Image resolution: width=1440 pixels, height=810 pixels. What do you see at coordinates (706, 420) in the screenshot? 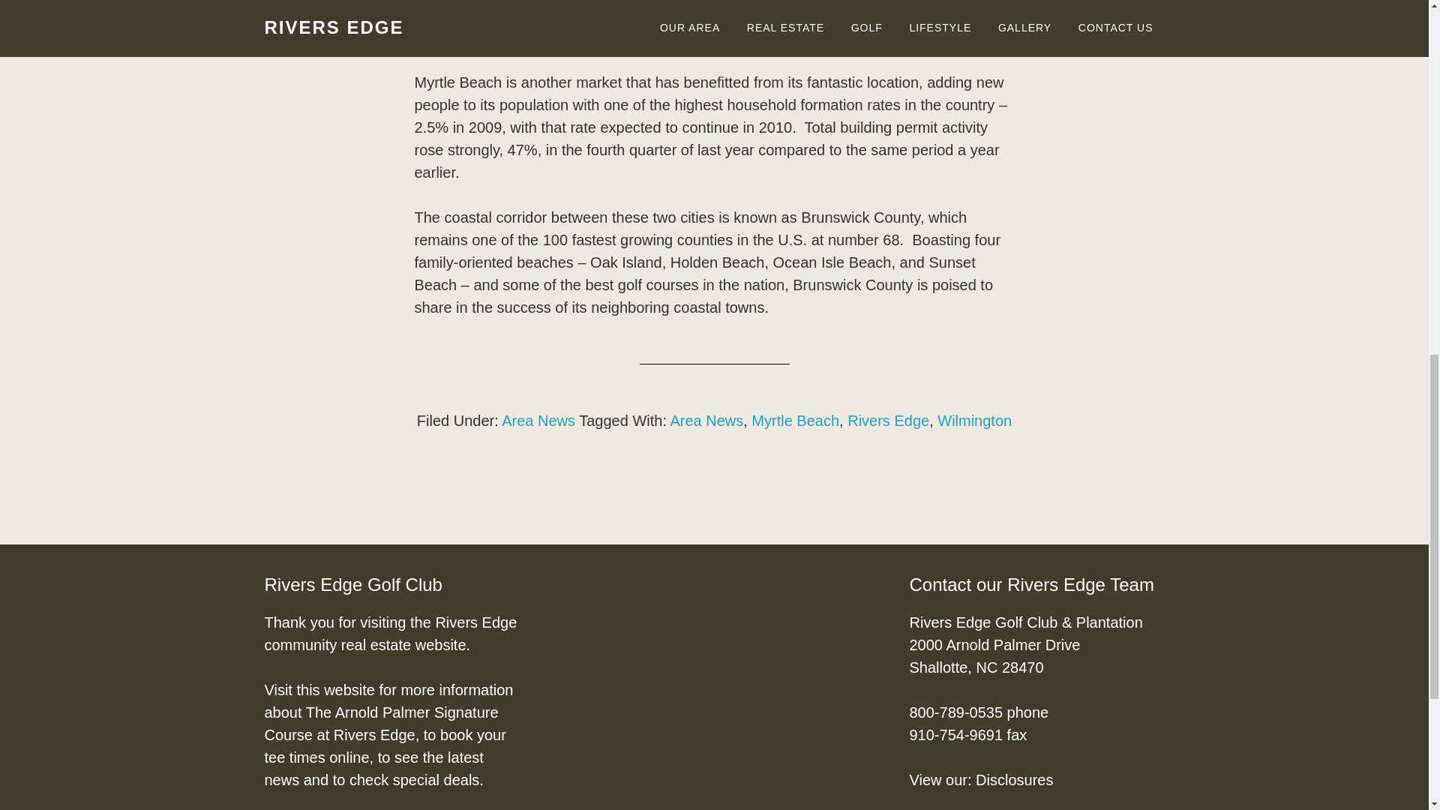
I see `Area News` at bounding box center [706, 420].